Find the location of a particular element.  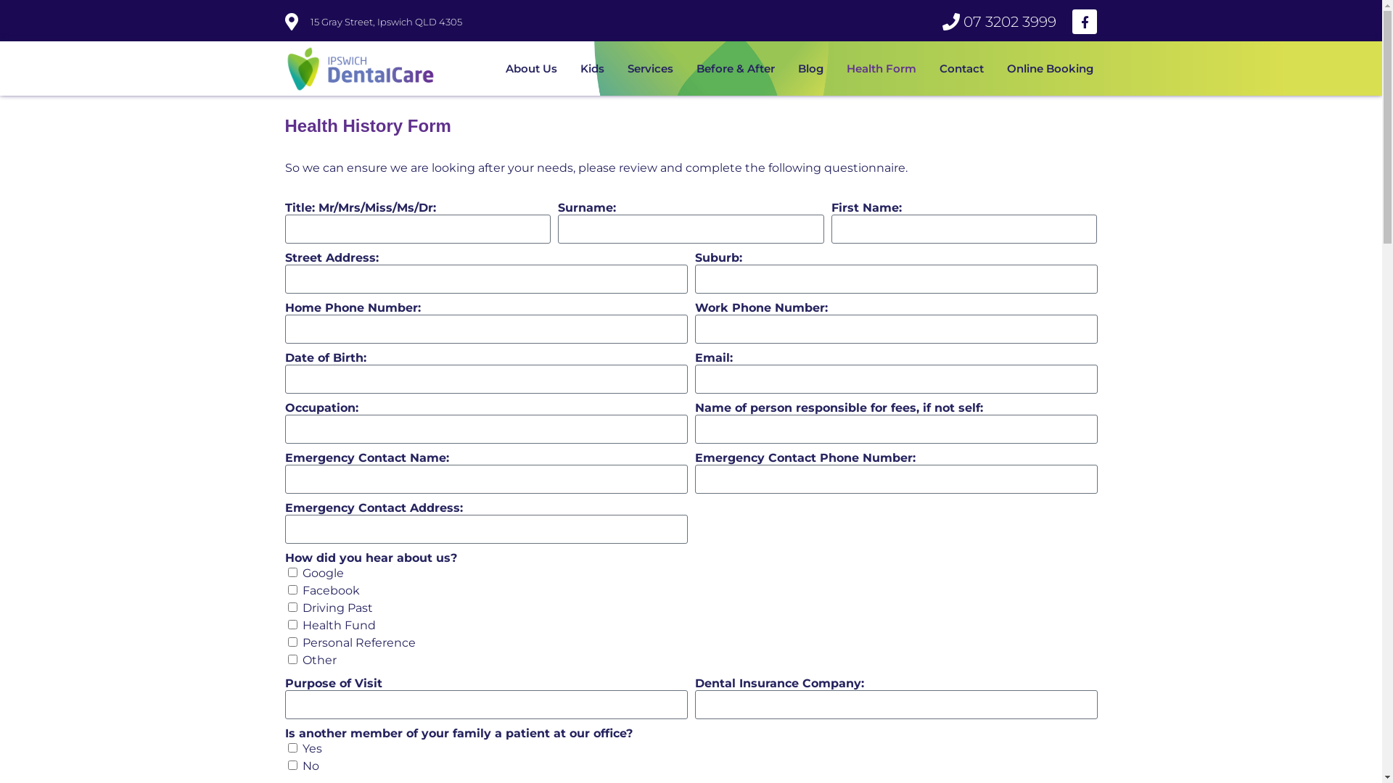

Online Booking is located at coordinates (1051, 69).